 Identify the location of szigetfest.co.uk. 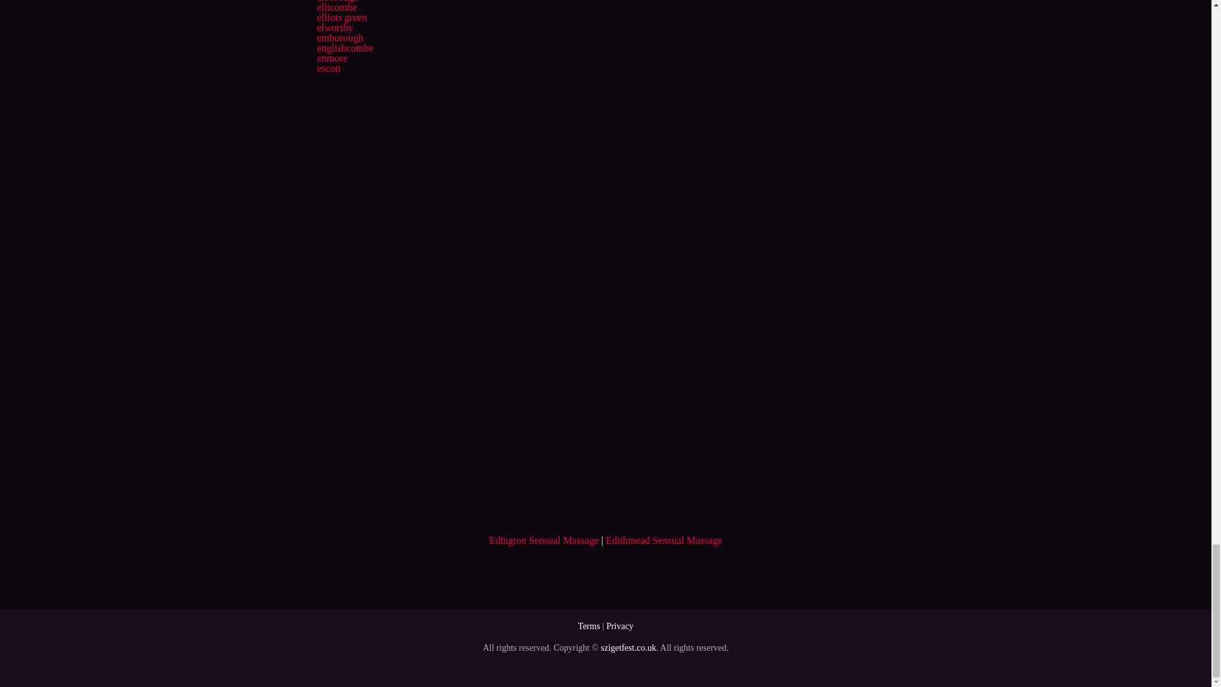
(628, 648).